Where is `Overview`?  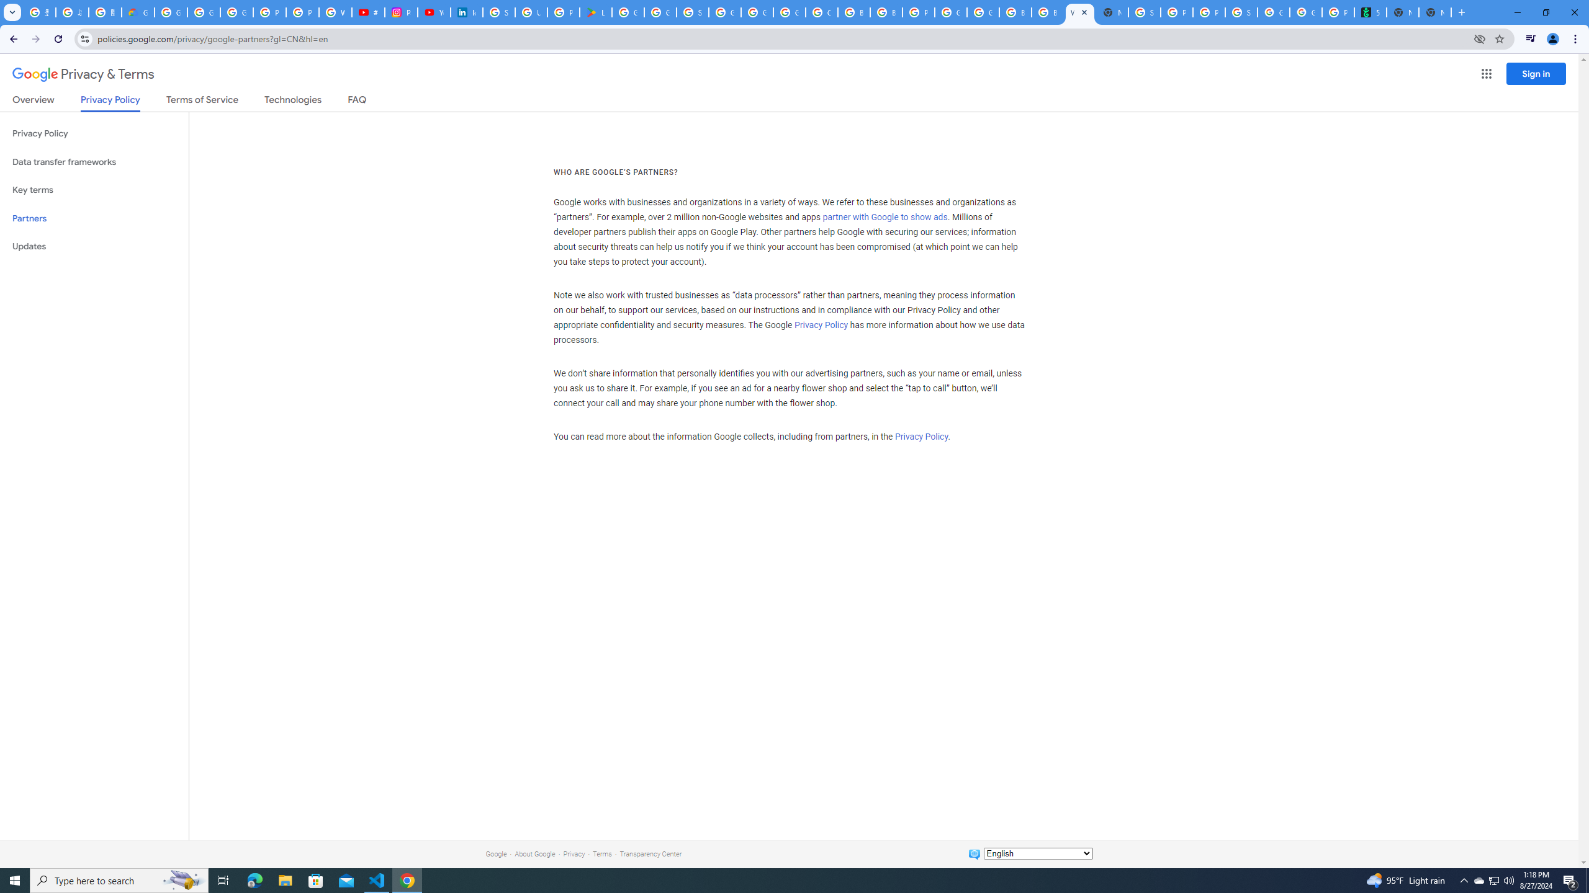 Overview is located at coordinates (34, 102).